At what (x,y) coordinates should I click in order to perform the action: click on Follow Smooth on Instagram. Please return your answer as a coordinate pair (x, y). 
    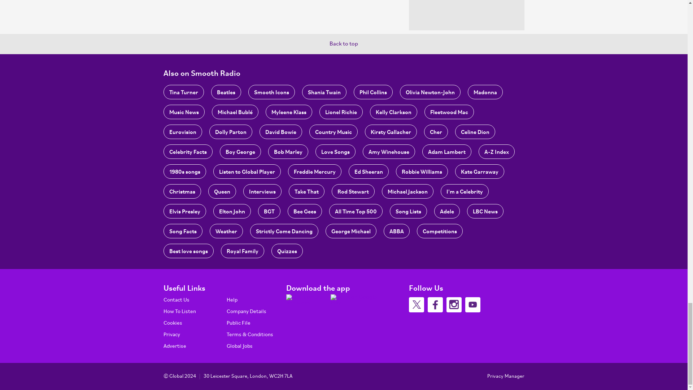
    Looking at the image, I should click on (454, 305).